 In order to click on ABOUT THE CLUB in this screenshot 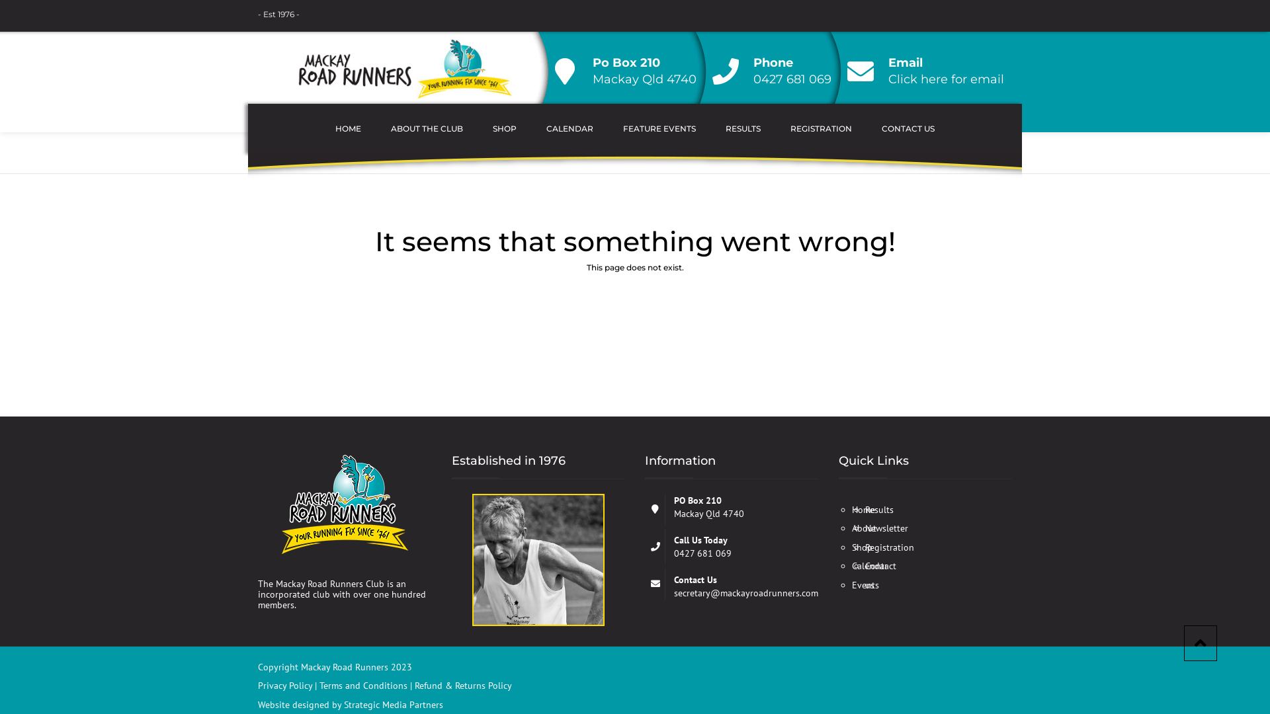, I will do `click(427, 128)`.